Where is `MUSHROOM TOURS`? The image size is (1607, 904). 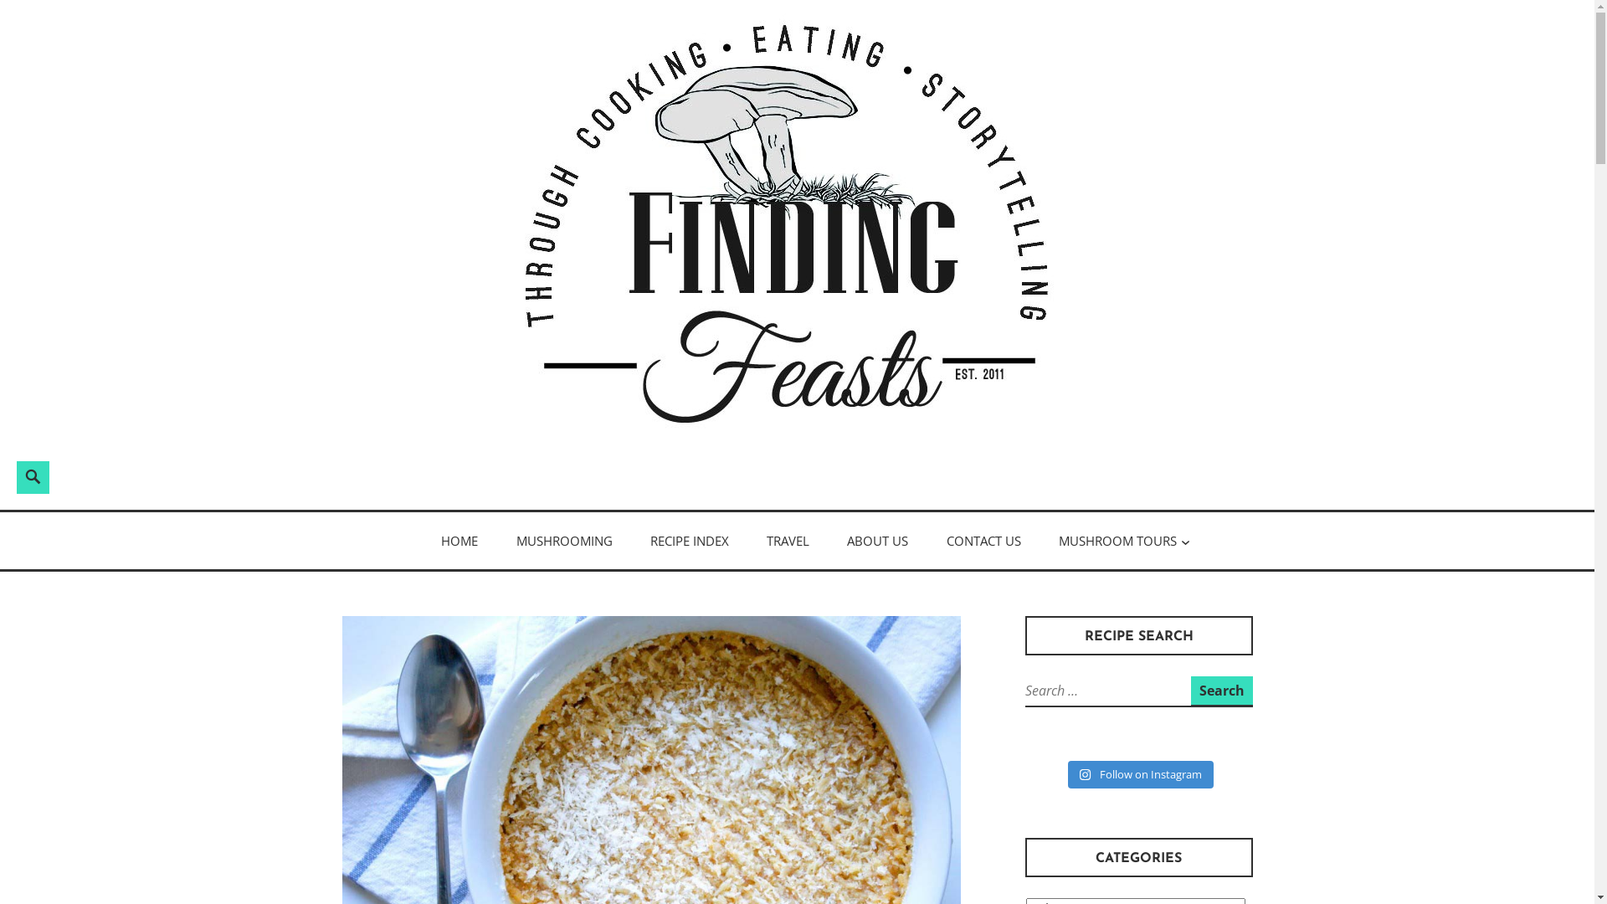
MUSHROOM TOURS is located at coordinates (1118, 541).